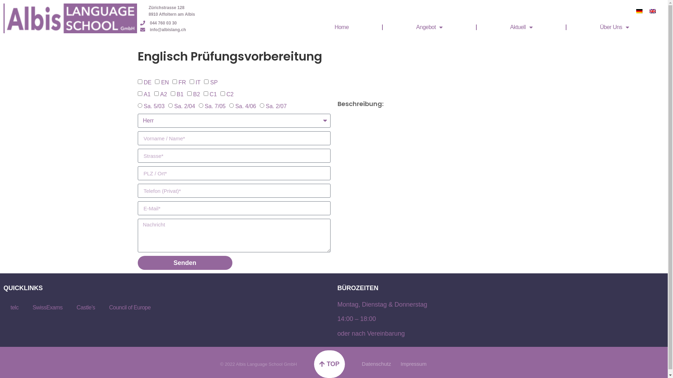  Describe the element at coordinates (15, 308) in the screenshot. I see `telc` at that location.